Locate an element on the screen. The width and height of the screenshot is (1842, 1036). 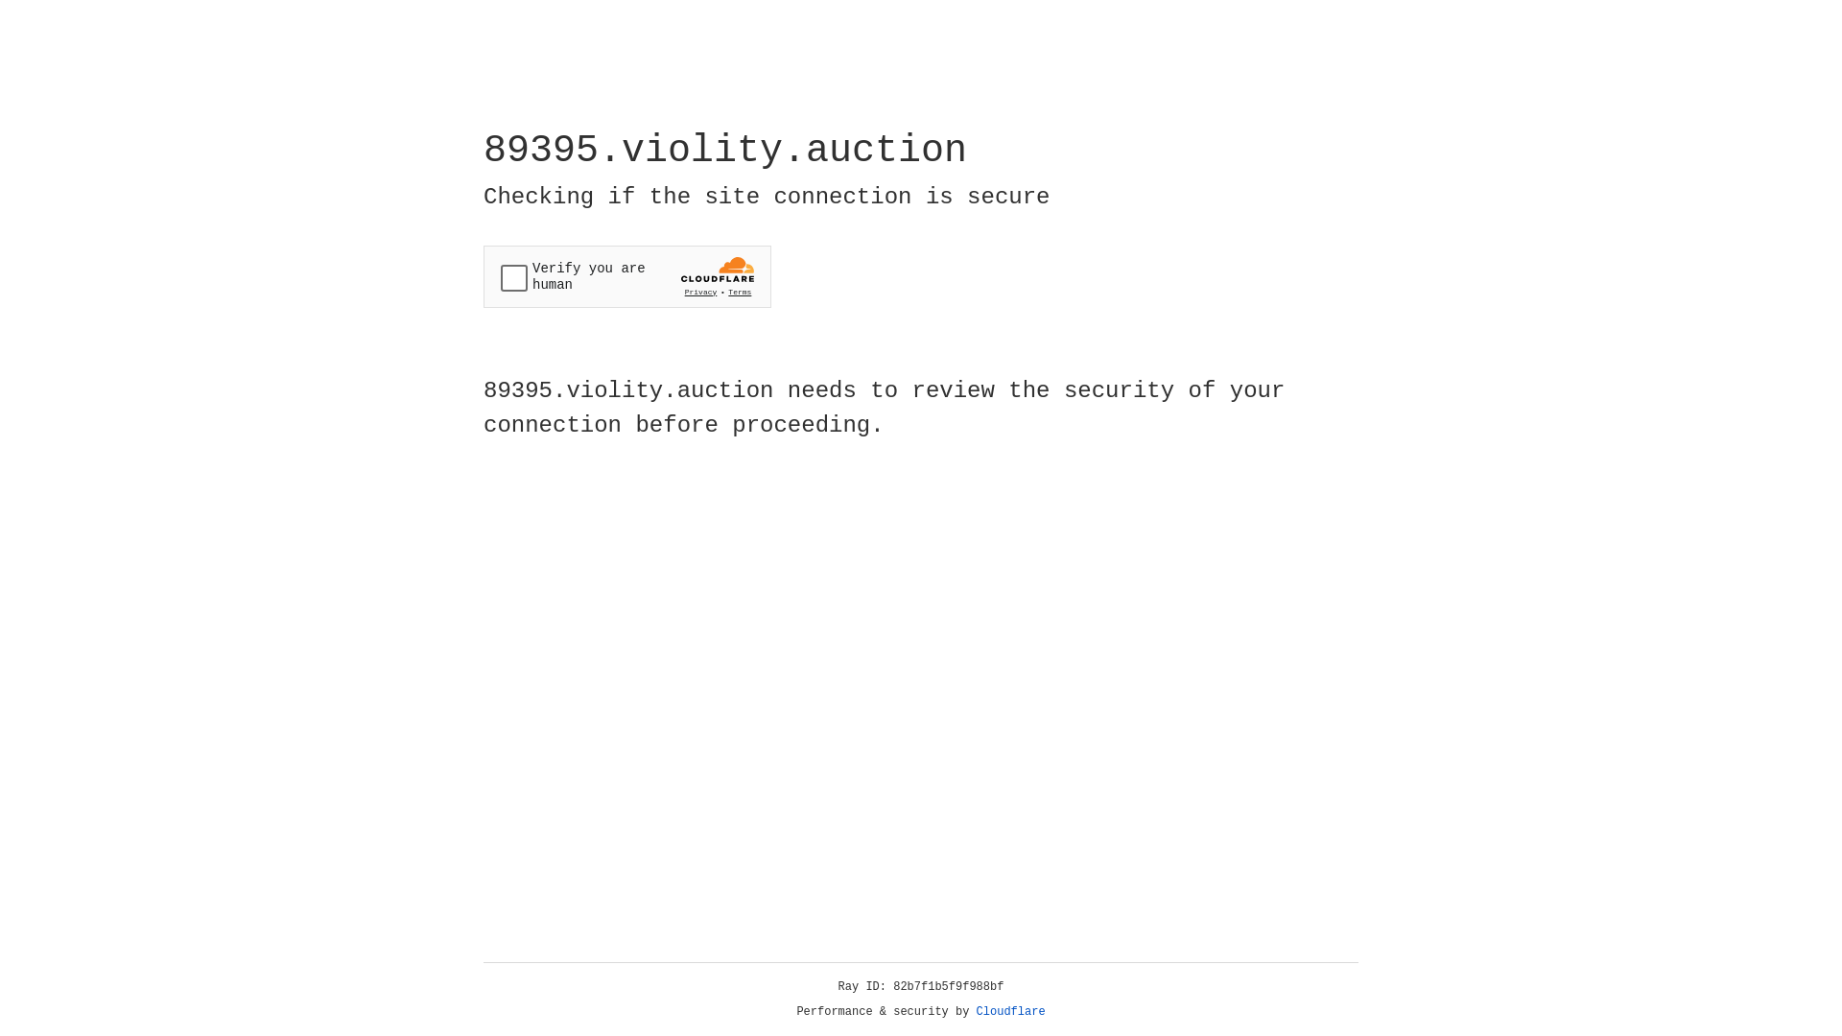
Cloudflare is located at coordinates (1011, 1012).